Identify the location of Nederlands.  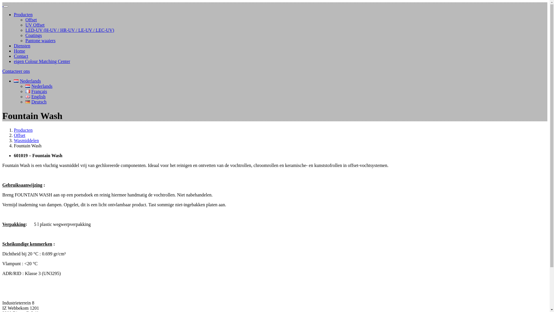
(16, 81).